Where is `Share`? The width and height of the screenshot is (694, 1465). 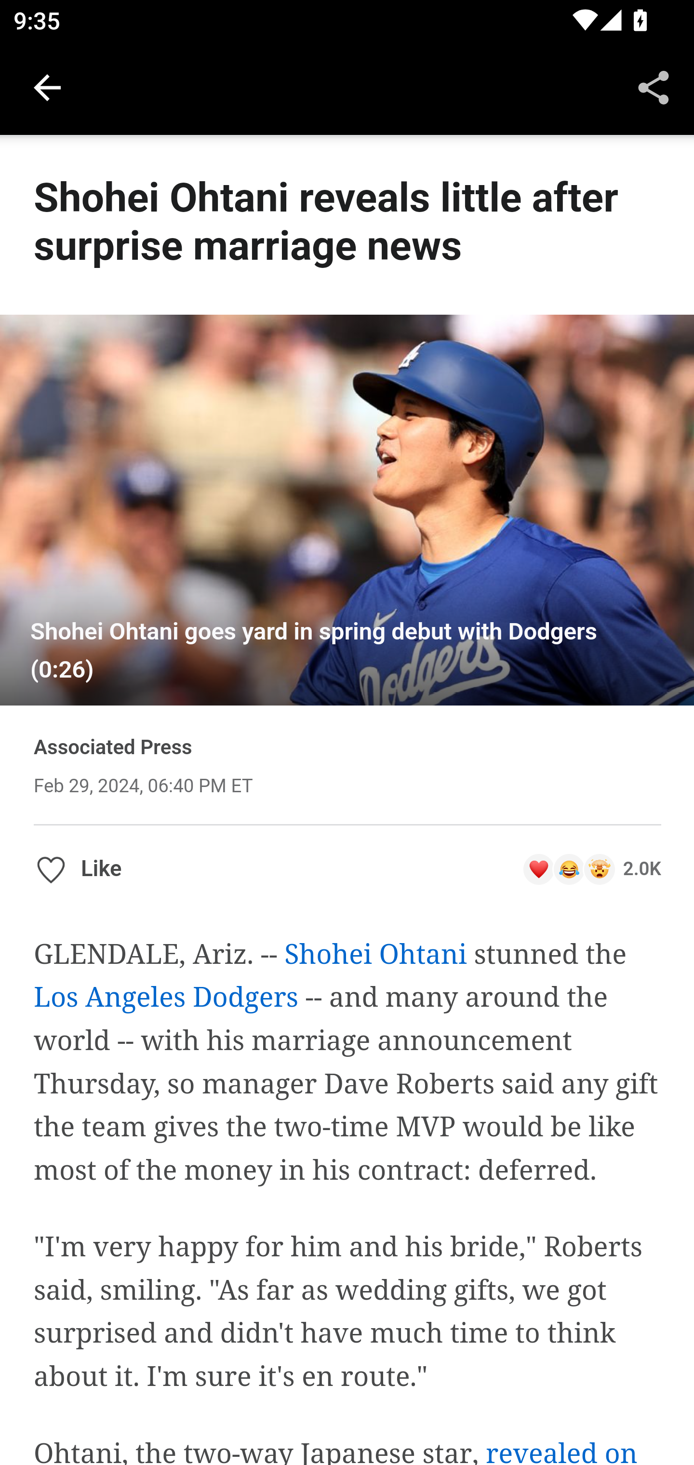
Share is located at coordinates (654, 88).